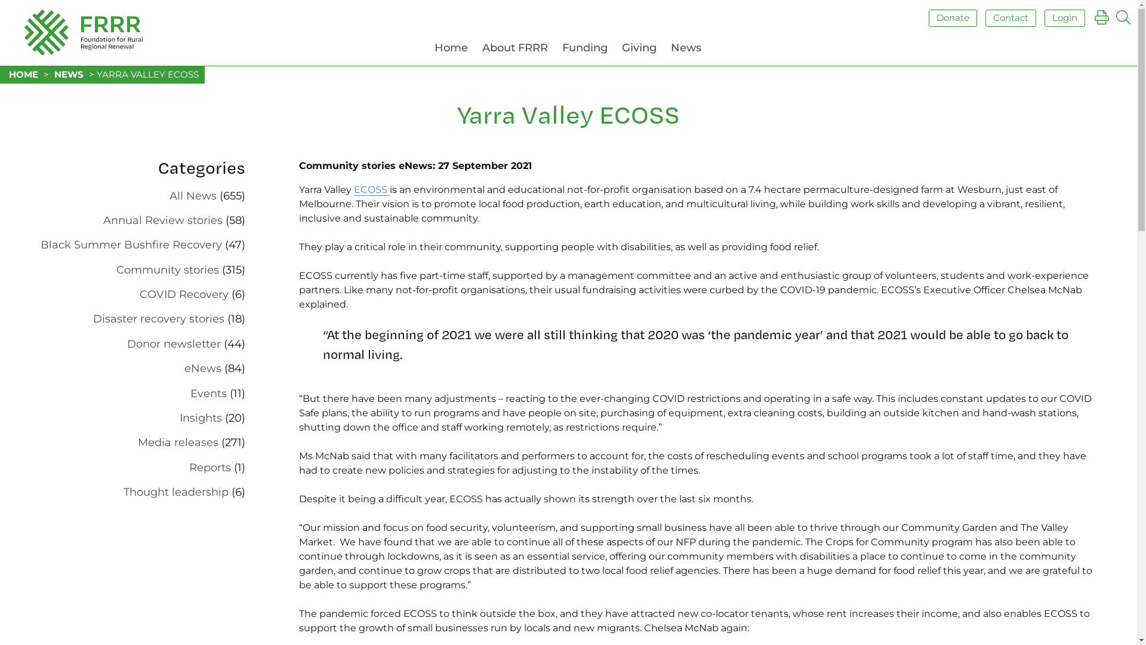 This screenshot has width=1146, height=645. I want to click on HOME, so click(24, 74).